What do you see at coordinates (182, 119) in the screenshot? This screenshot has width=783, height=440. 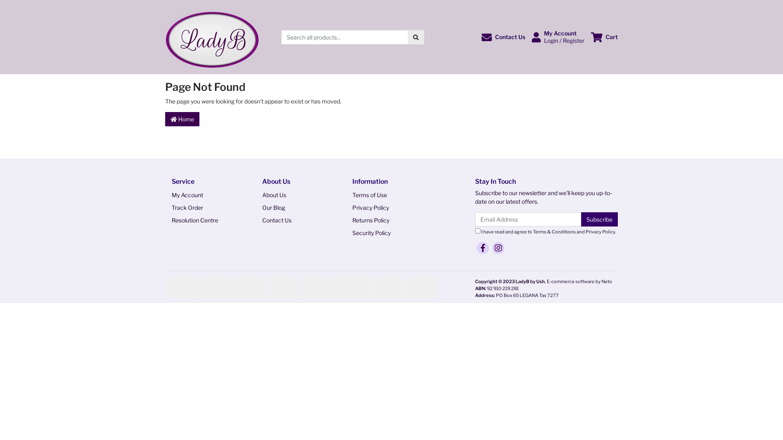 I see `Home` at bounding box center [182, 119].